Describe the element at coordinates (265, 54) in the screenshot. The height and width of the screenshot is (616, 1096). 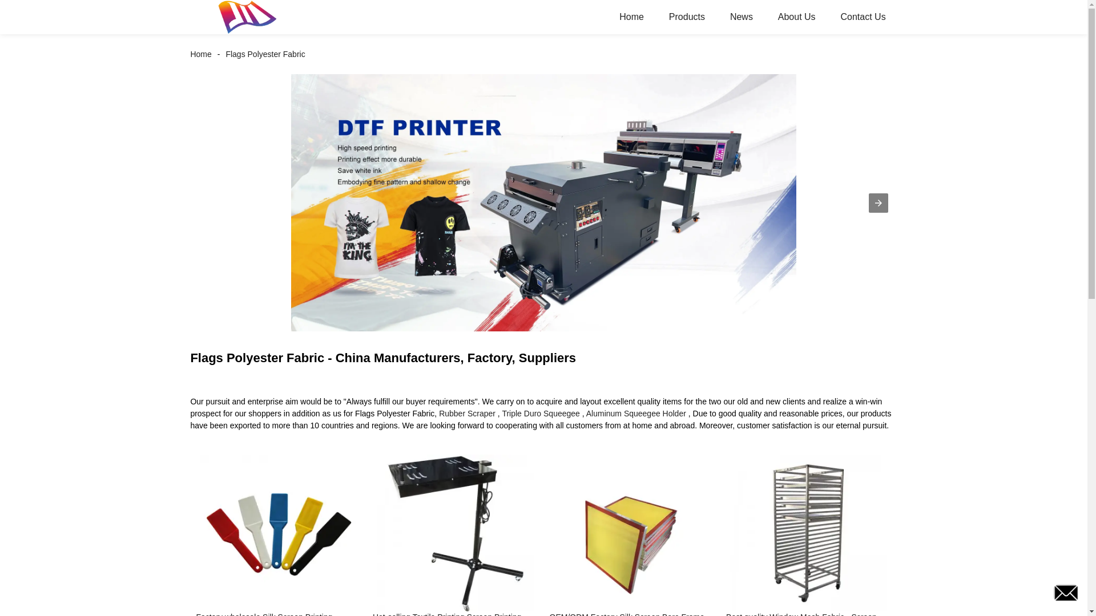
I see `Flags Polyester Fabric` at that location.